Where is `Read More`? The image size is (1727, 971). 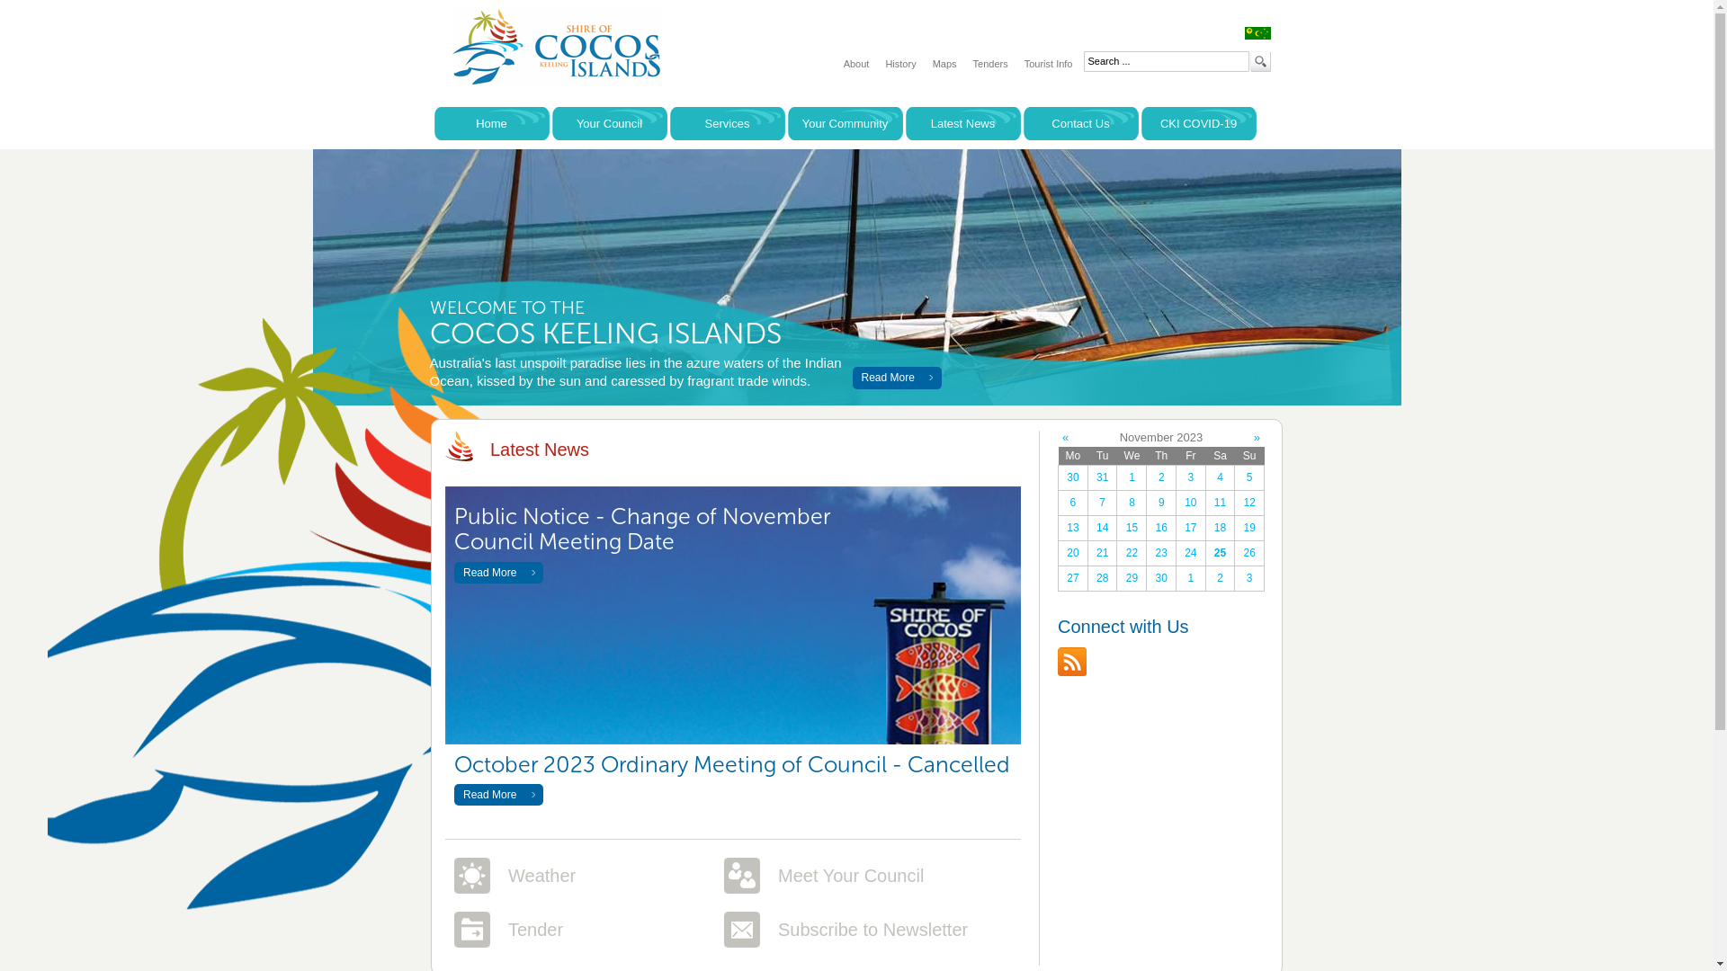 Read More is located at coordinates (898, 379).